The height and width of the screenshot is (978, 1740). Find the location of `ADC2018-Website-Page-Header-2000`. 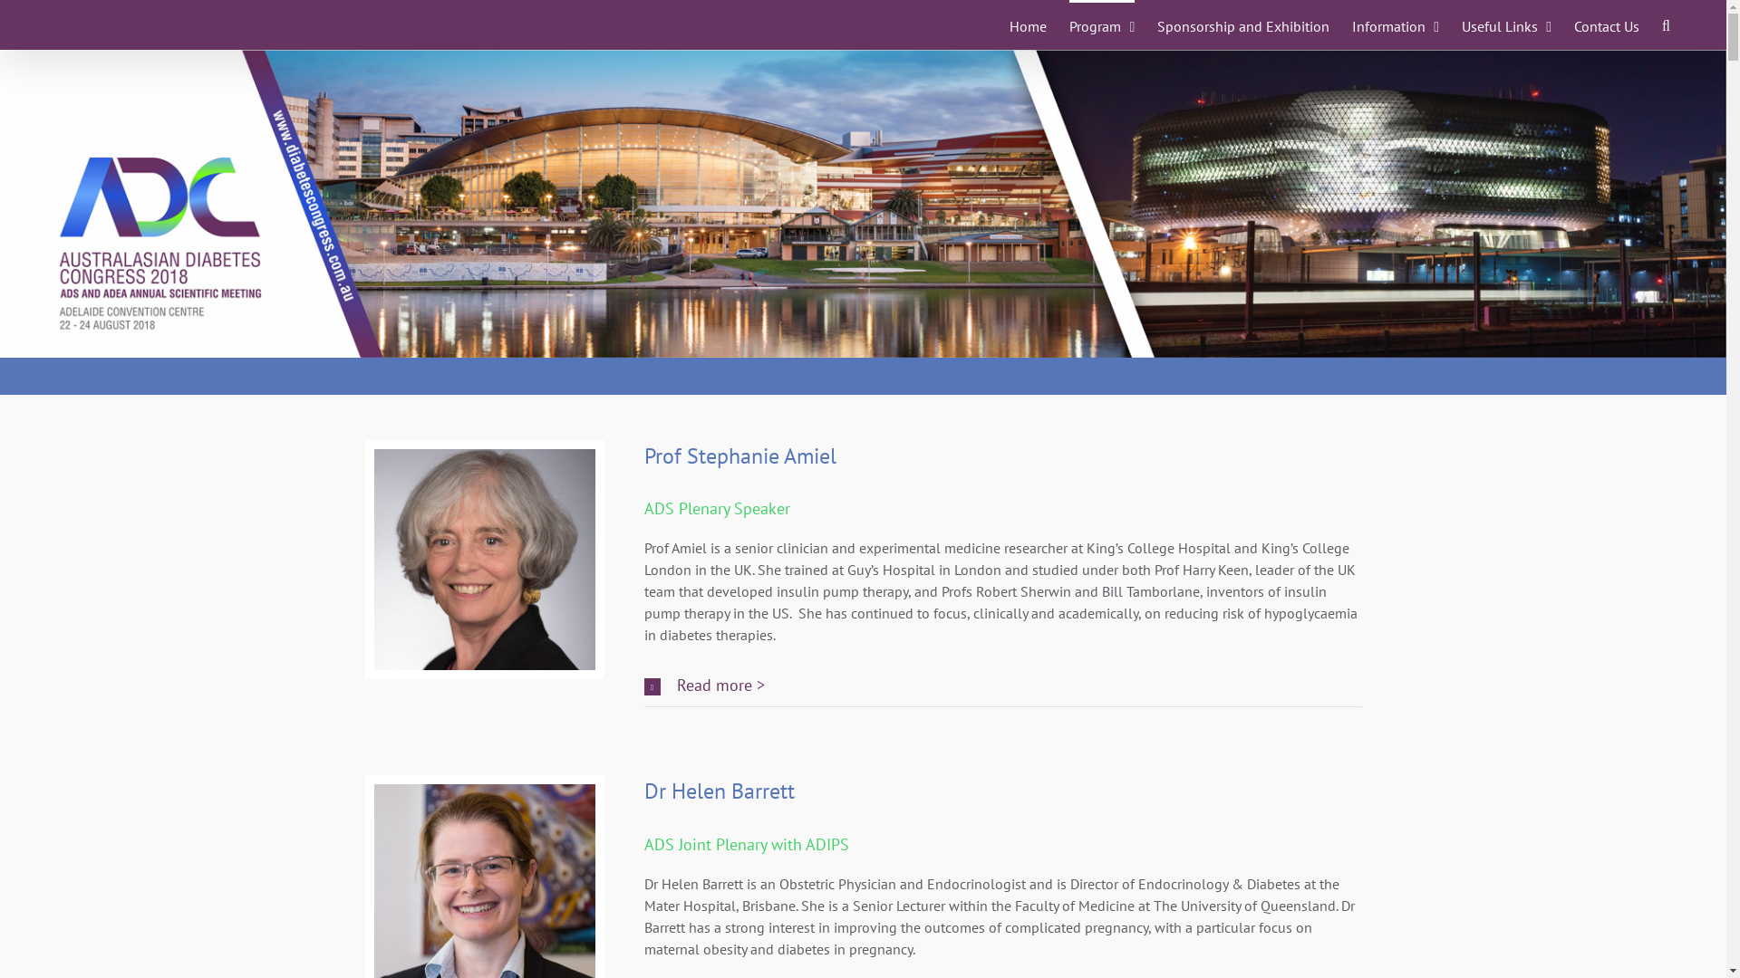

ADC2018-Website-Page-Header-2000 is located at coordinates (863, 204).